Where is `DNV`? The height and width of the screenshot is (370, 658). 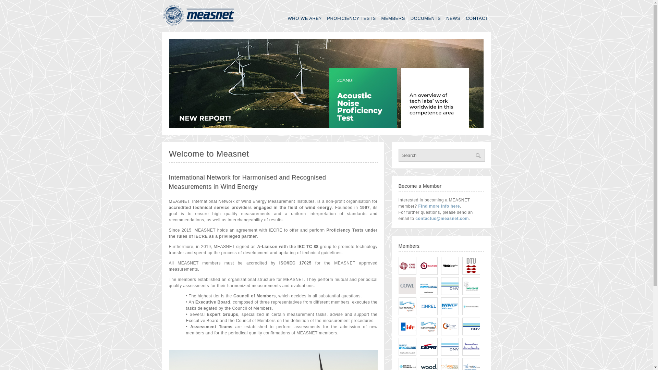
DNV is located at coordinates (450, 294).